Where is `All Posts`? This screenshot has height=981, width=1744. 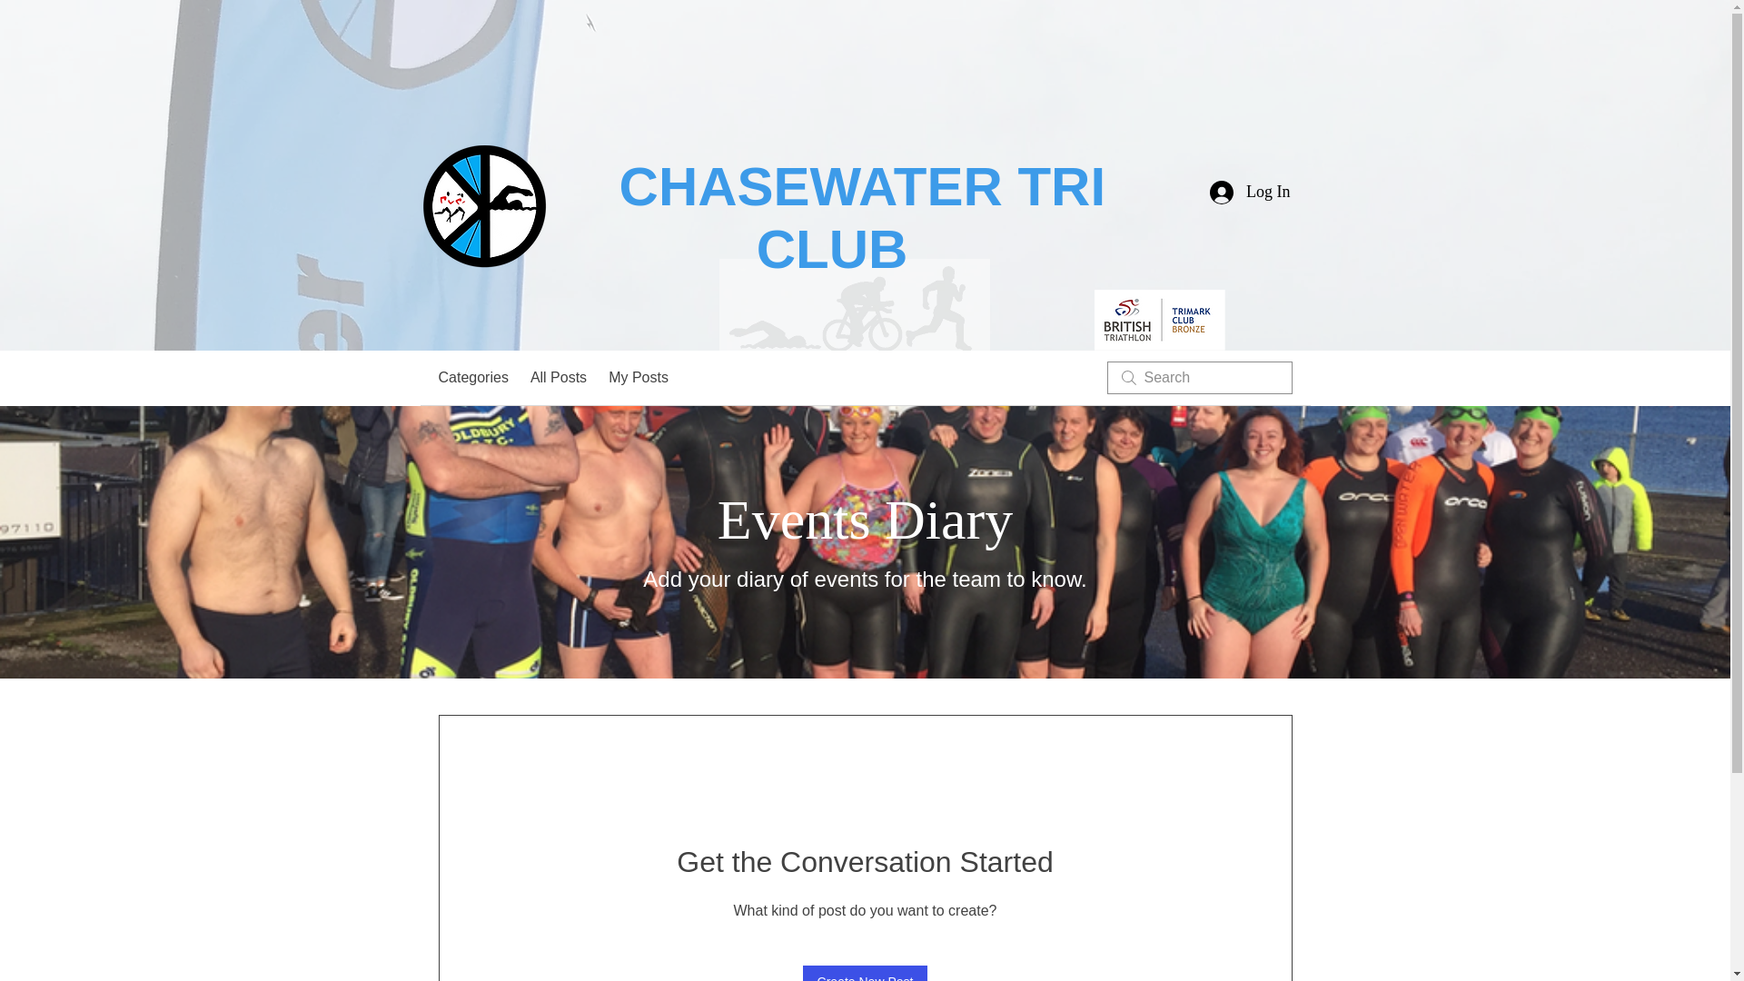 All Posts is located at coordinates (558, 377).